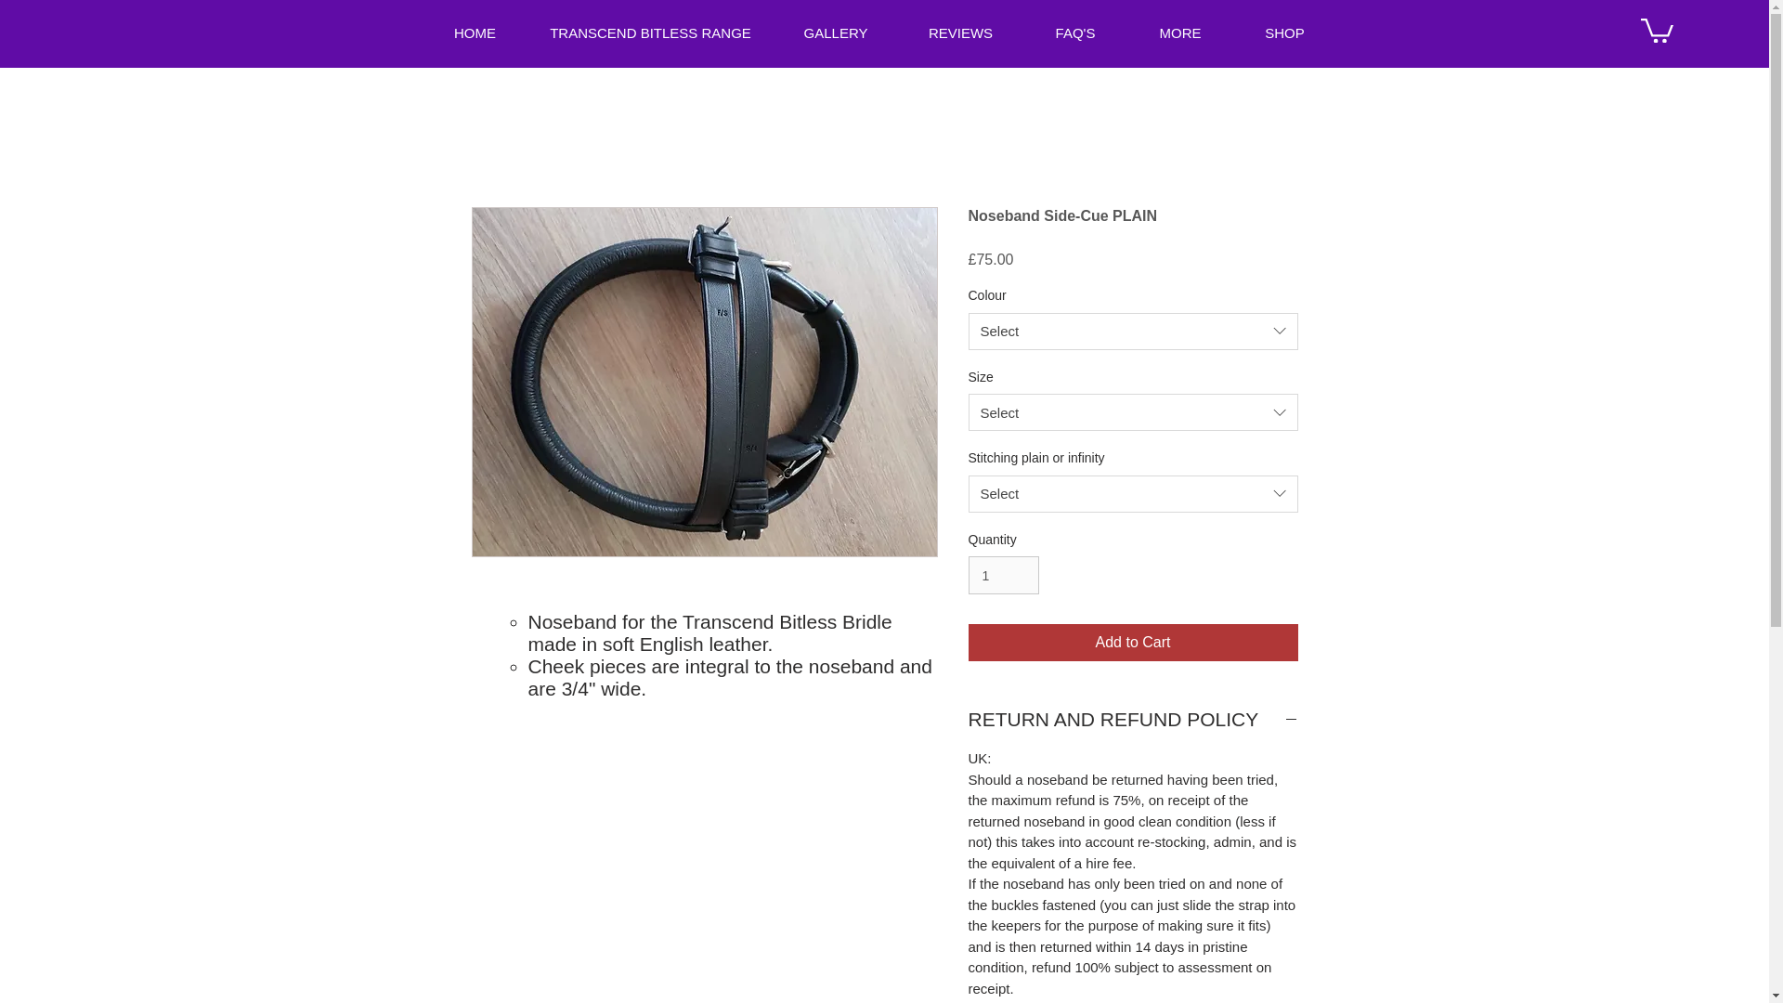  Describe the element at coordinates (1075, 33) in the screenshot. I see `FAQ'S` at that location.